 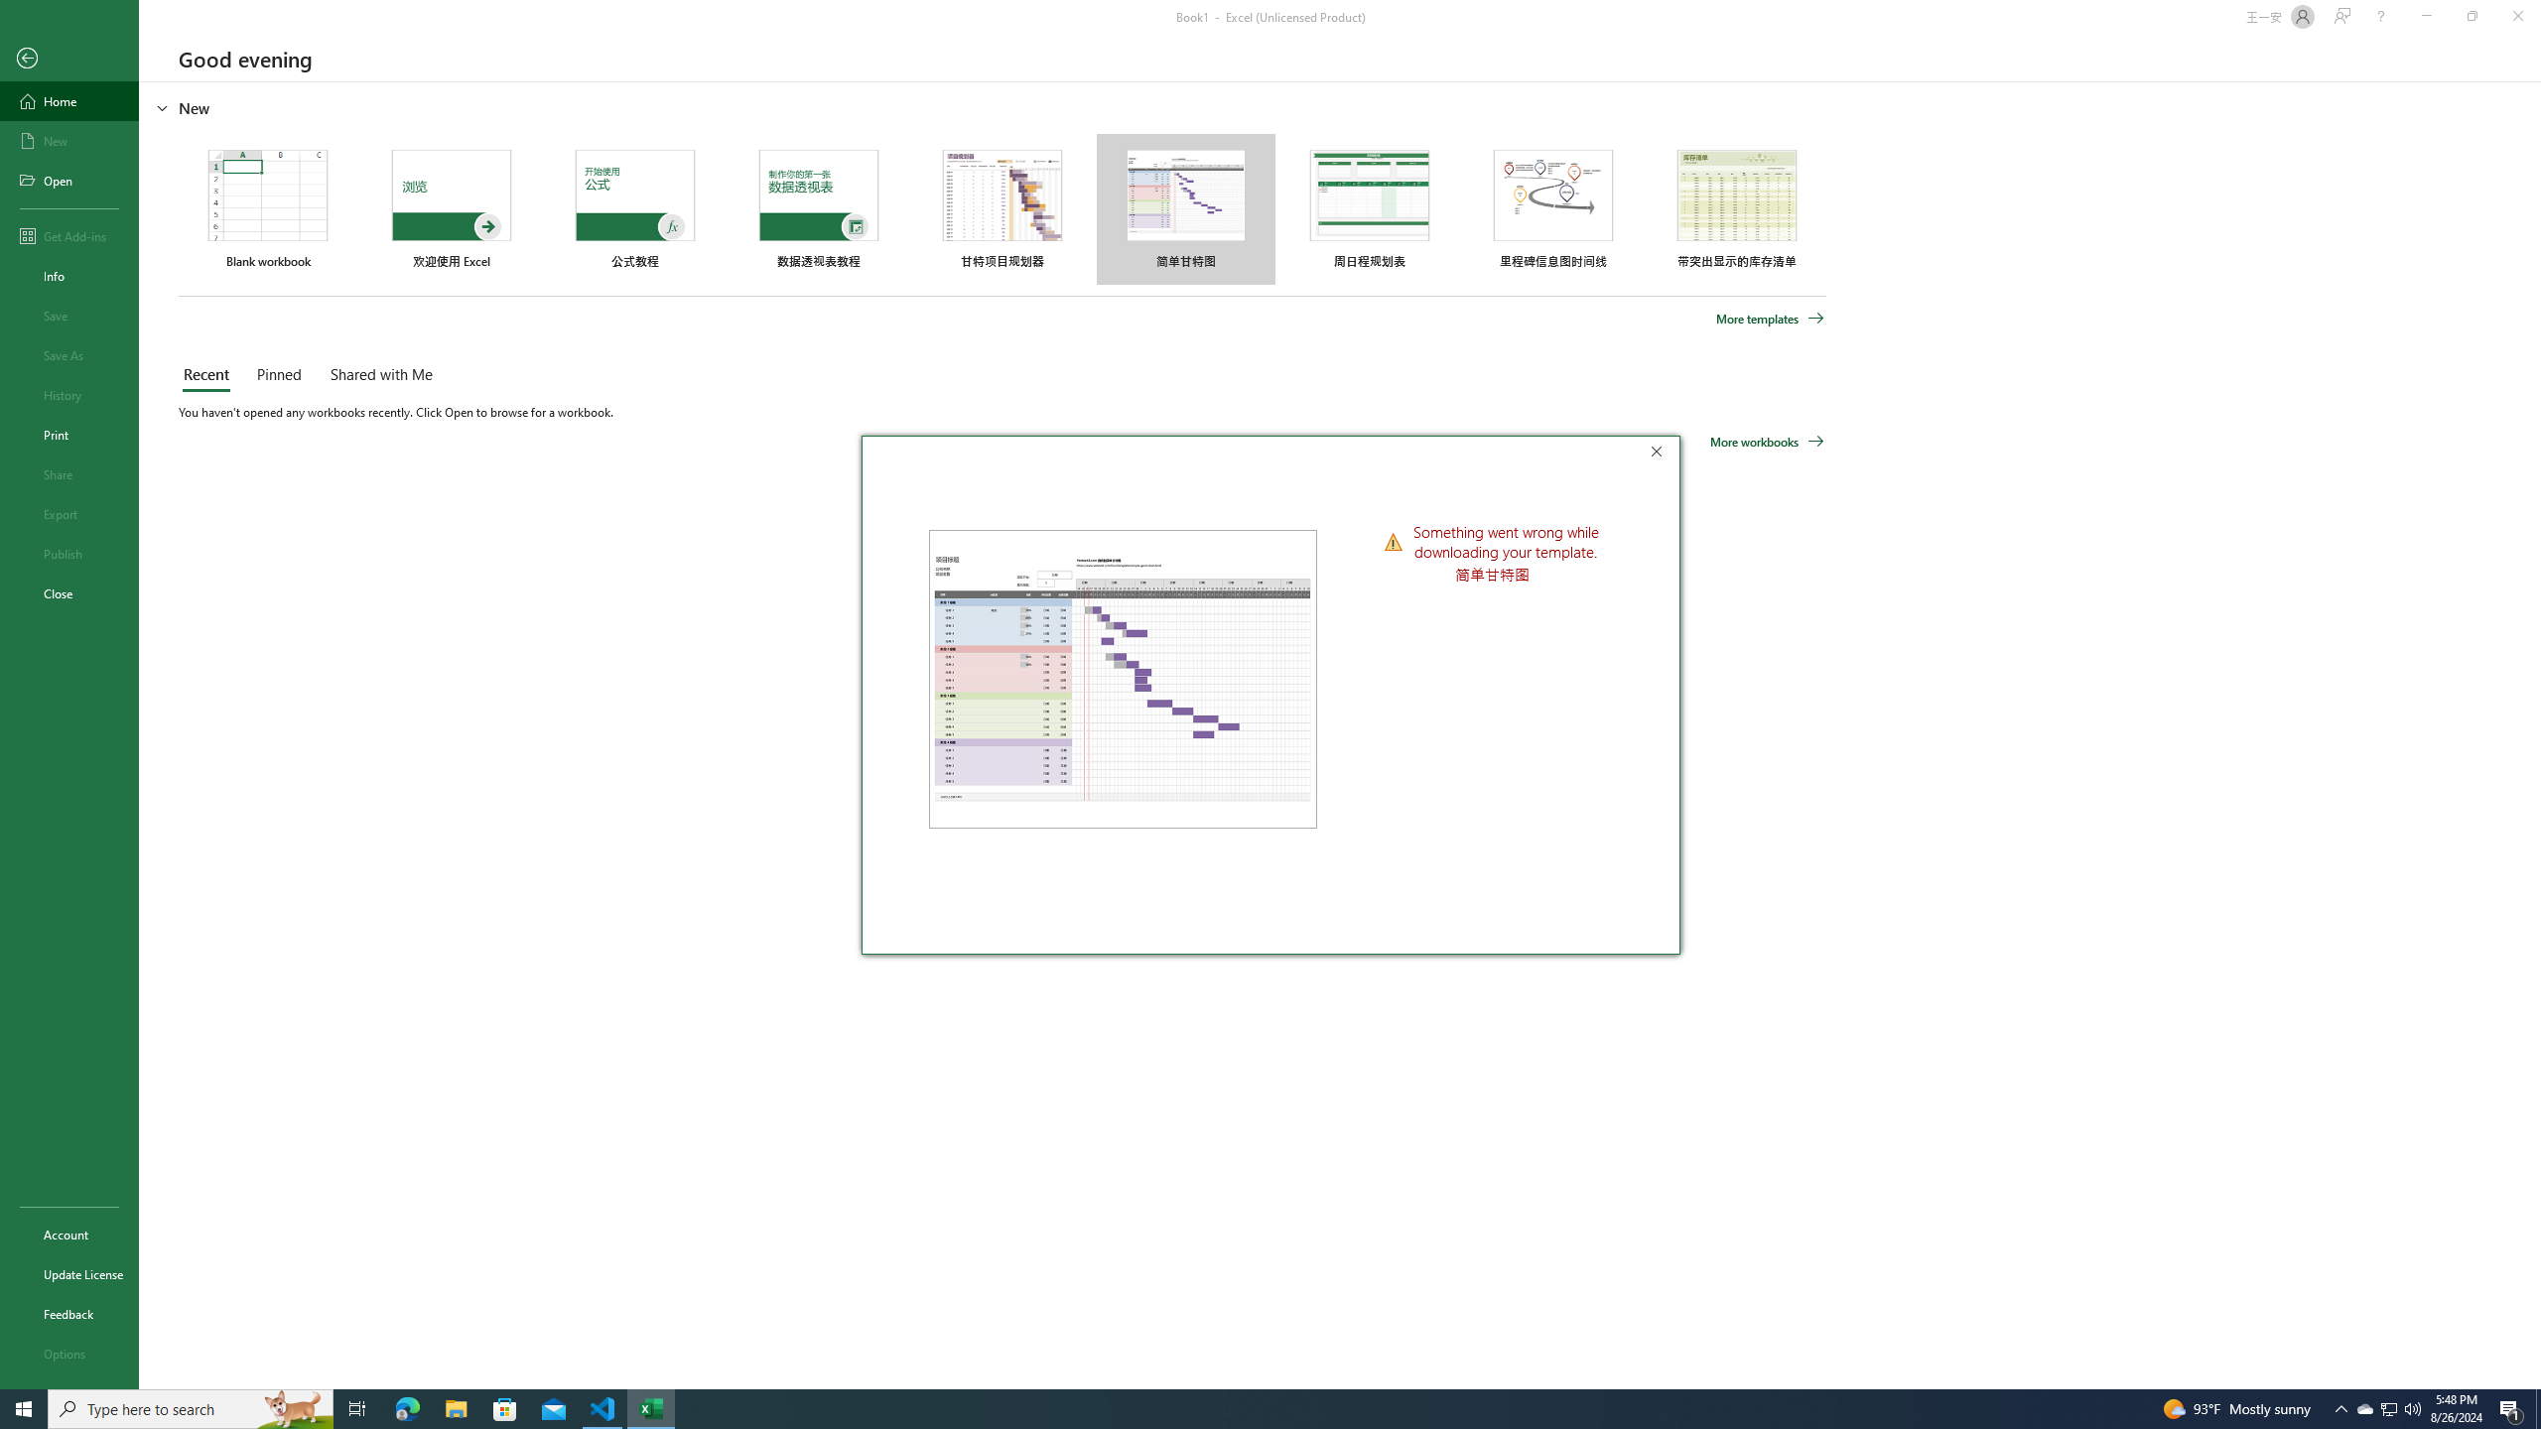 I want to click on Save, so click(x=69, y=316).